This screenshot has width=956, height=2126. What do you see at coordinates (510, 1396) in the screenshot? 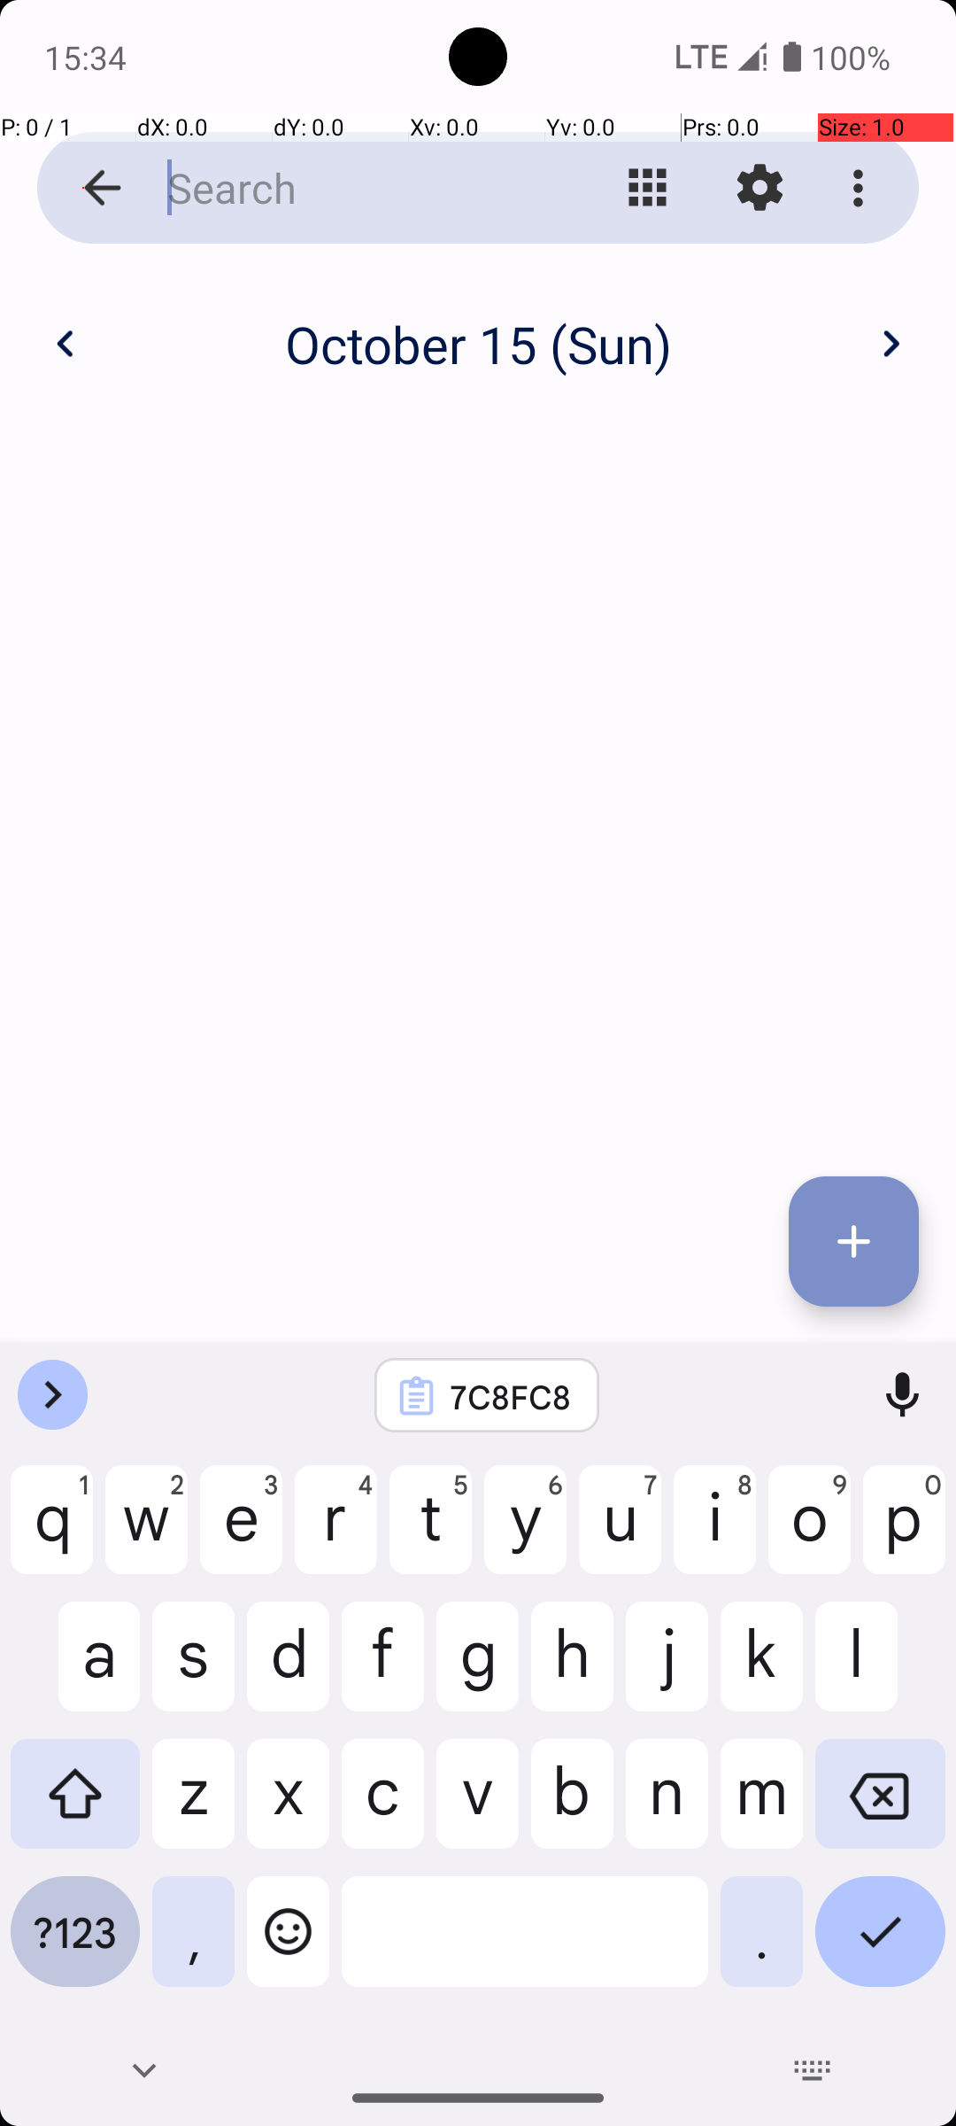
I see `7C8FC8` at bounding box center [510, 1396].